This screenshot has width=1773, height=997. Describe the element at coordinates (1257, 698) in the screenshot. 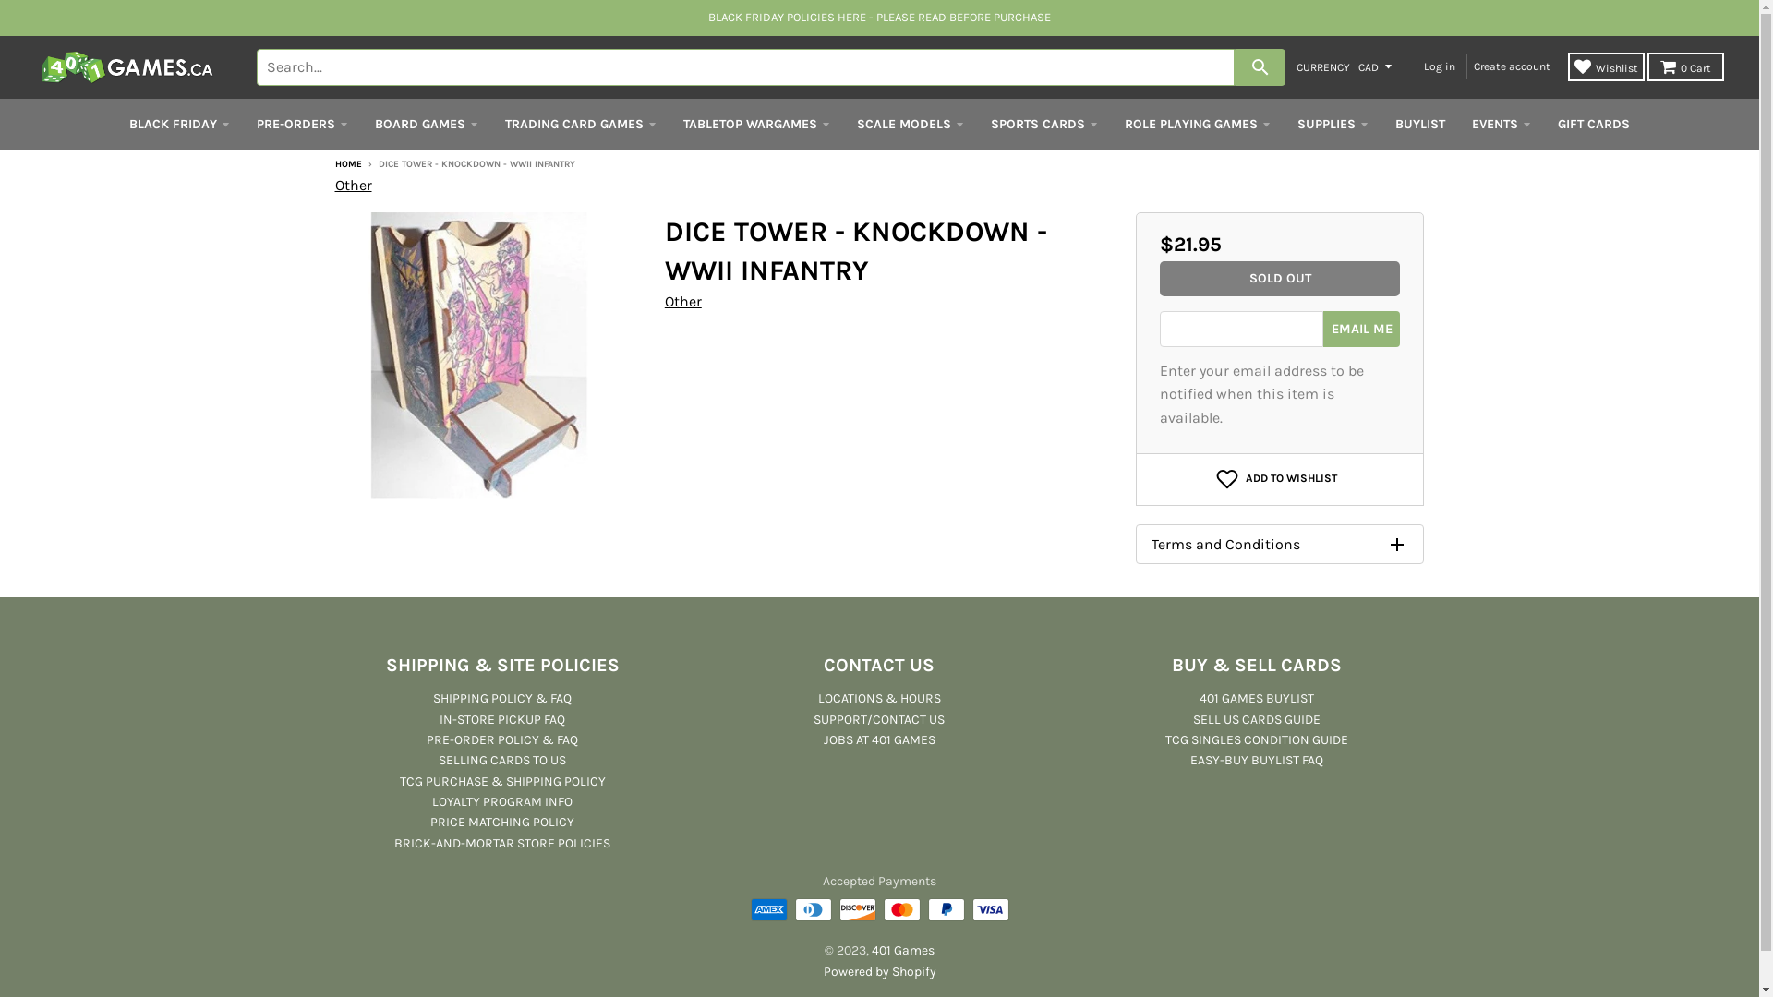

I see `401 GAMES BUYLIST` at that location.